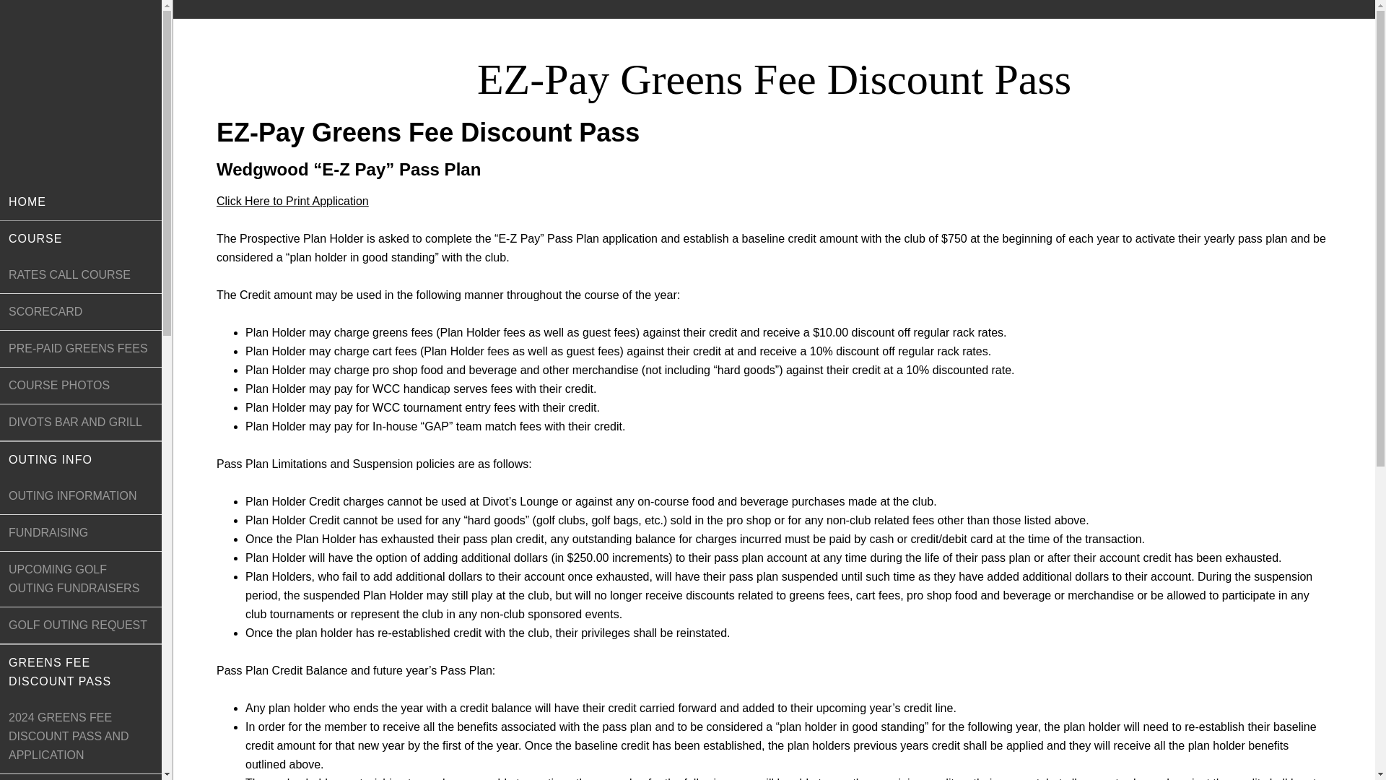 This screenshot has width=1386, height=780. I want to click on GOLF OUTING REQUEST, so click(81, 625).